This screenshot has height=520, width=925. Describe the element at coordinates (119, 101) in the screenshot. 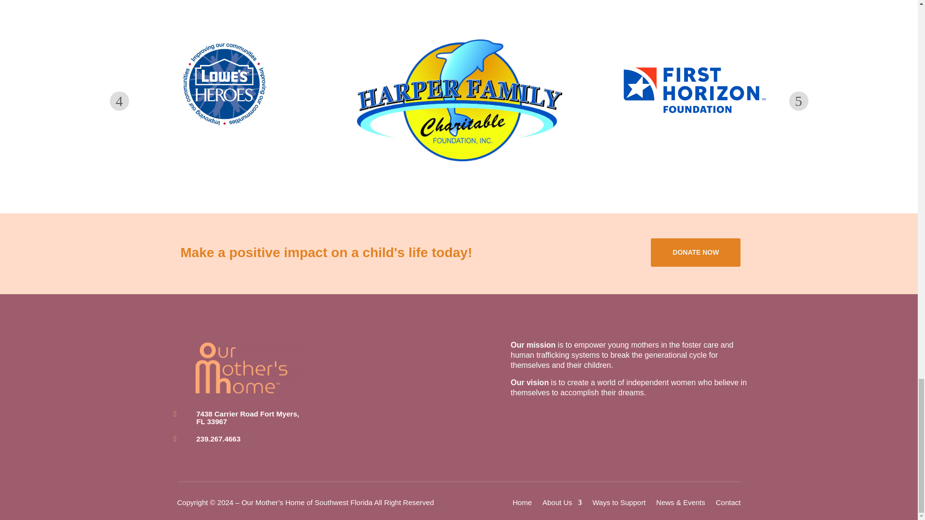

I see `Prev` at that location.